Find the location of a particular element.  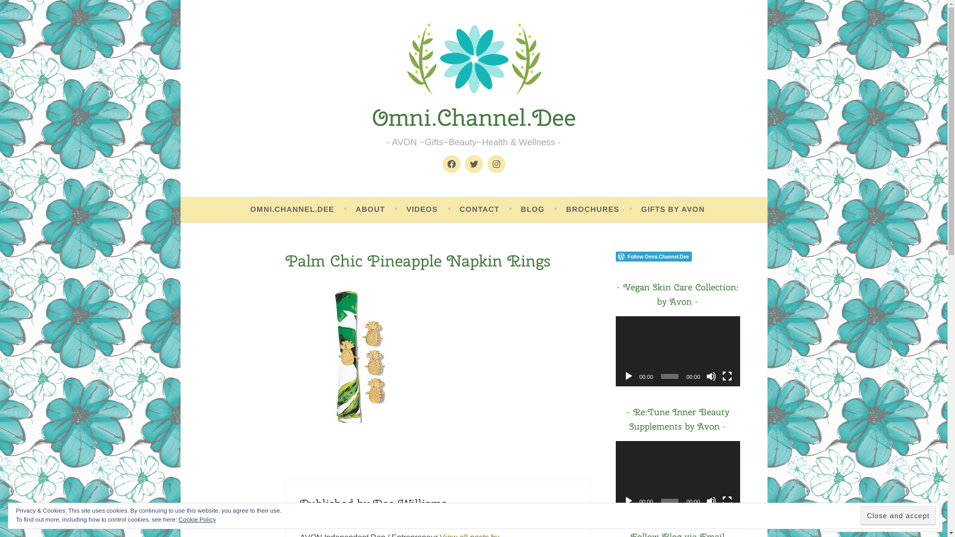

Follow Button is located at coordinates (678, 257).